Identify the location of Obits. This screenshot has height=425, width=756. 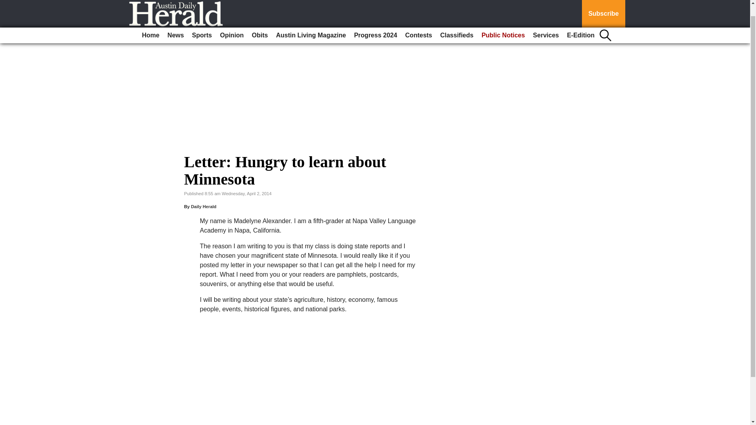
(260, 23).